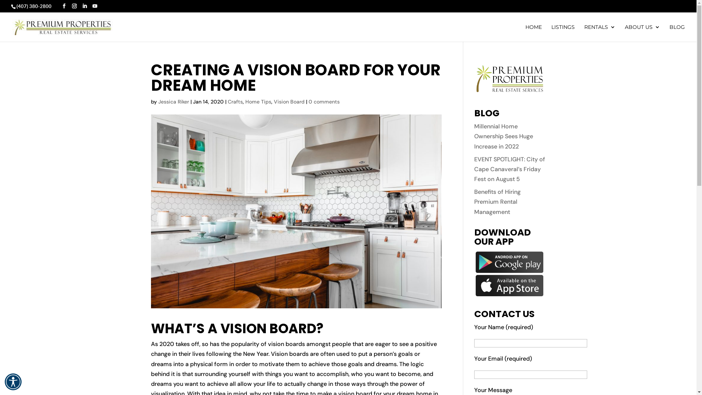 Image resolution: width=702 pixels, height=395 pixels. I want to click on Crafts, so click(235, 102).